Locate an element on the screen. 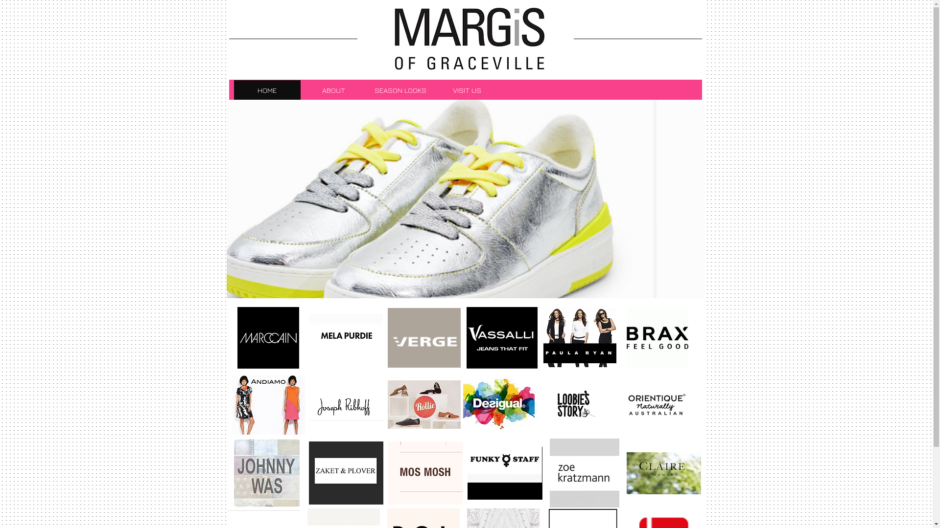  ABOUT is located at coordinates (334, 90).